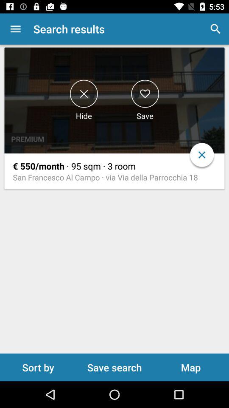 The width and height of the screenshot is (229, 408). What do you see at coordinates (38, 367) in the screenshot?
I see `launch the icon to the left of the save search item` at bounding box center [38, 367].